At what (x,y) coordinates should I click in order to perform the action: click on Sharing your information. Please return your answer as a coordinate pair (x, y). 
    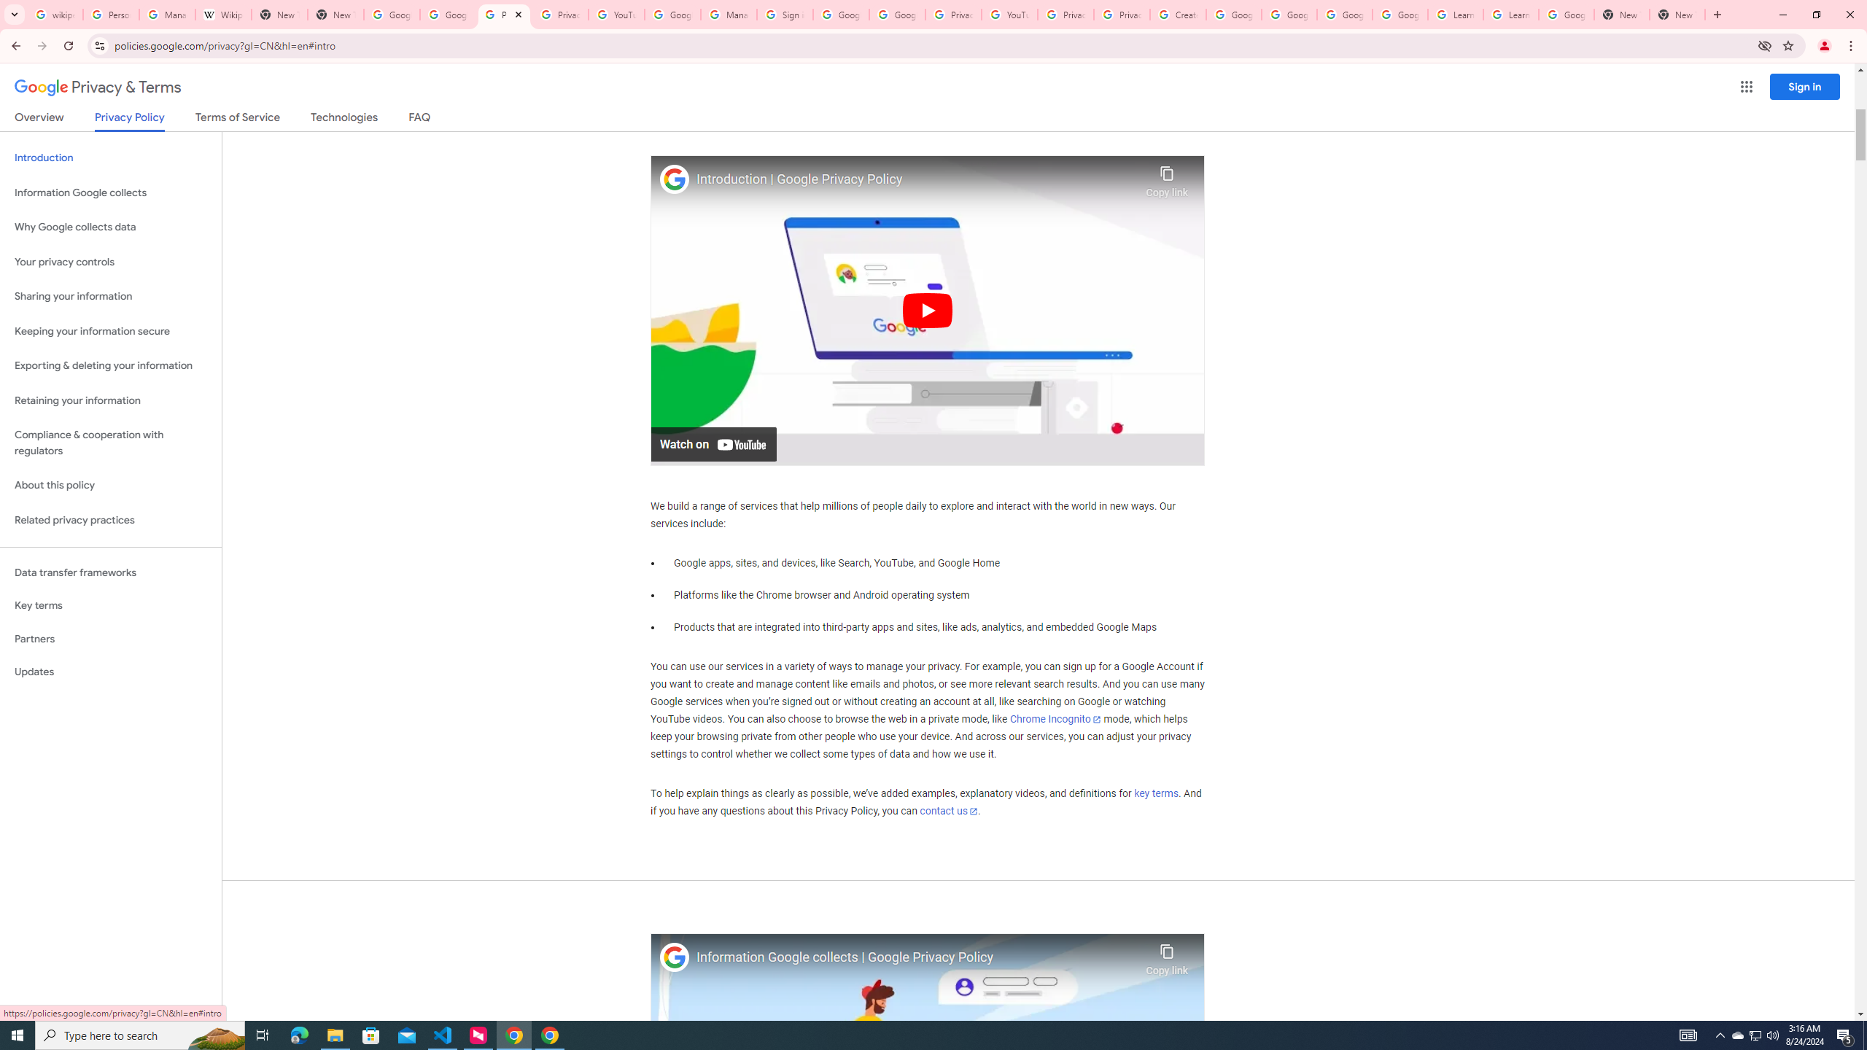
    Looking at the image, I should click on (111, 296).